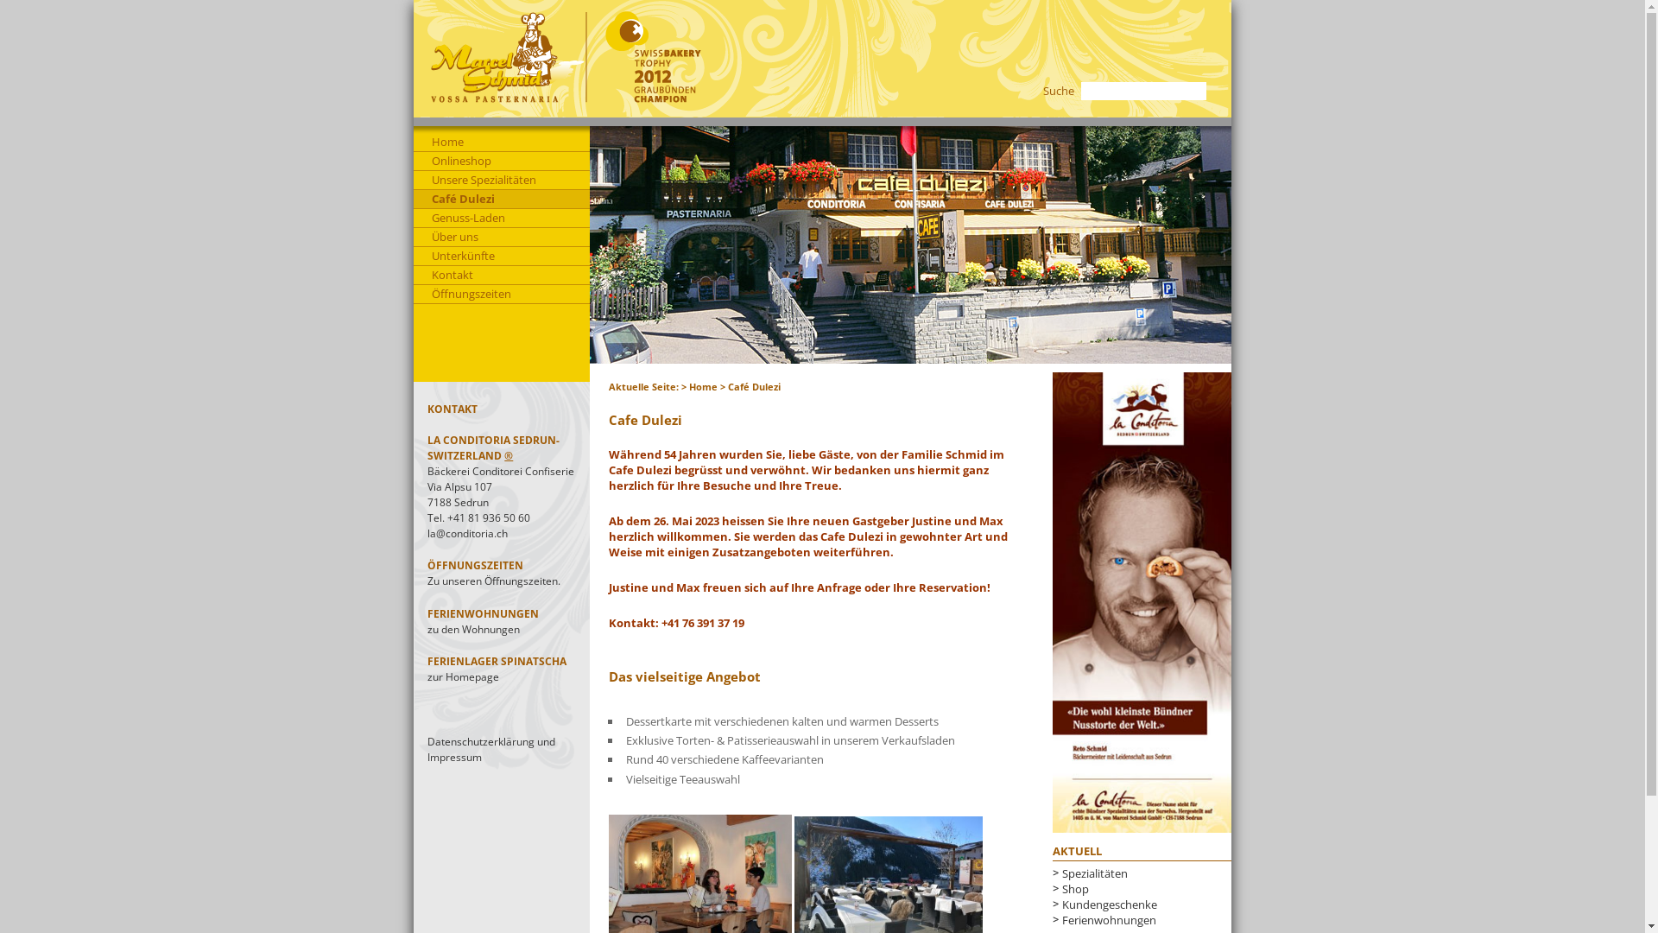  Describe the element at coordinates (463, 677) in the screenshot. I see `zur Homepage` at that location.